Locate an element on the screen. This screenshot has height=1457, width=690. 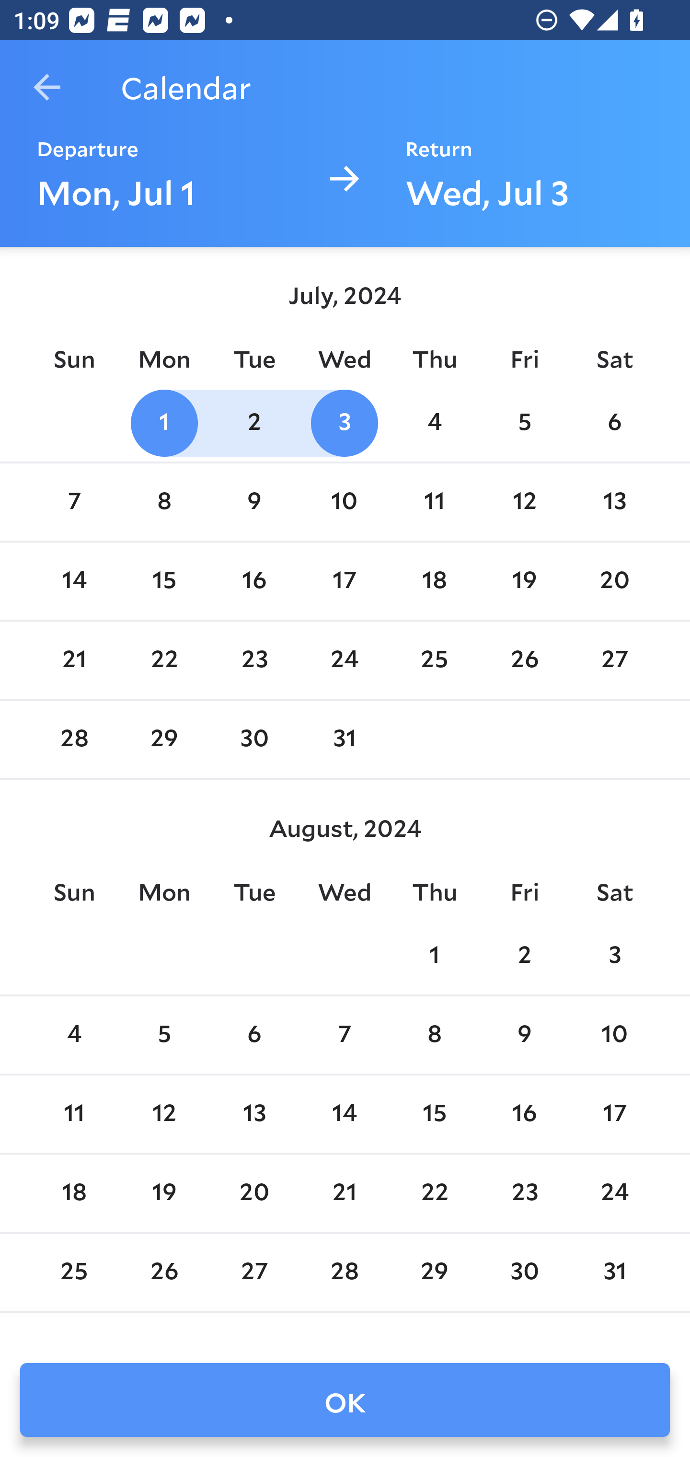
9 is located at coordinates (254, 502).